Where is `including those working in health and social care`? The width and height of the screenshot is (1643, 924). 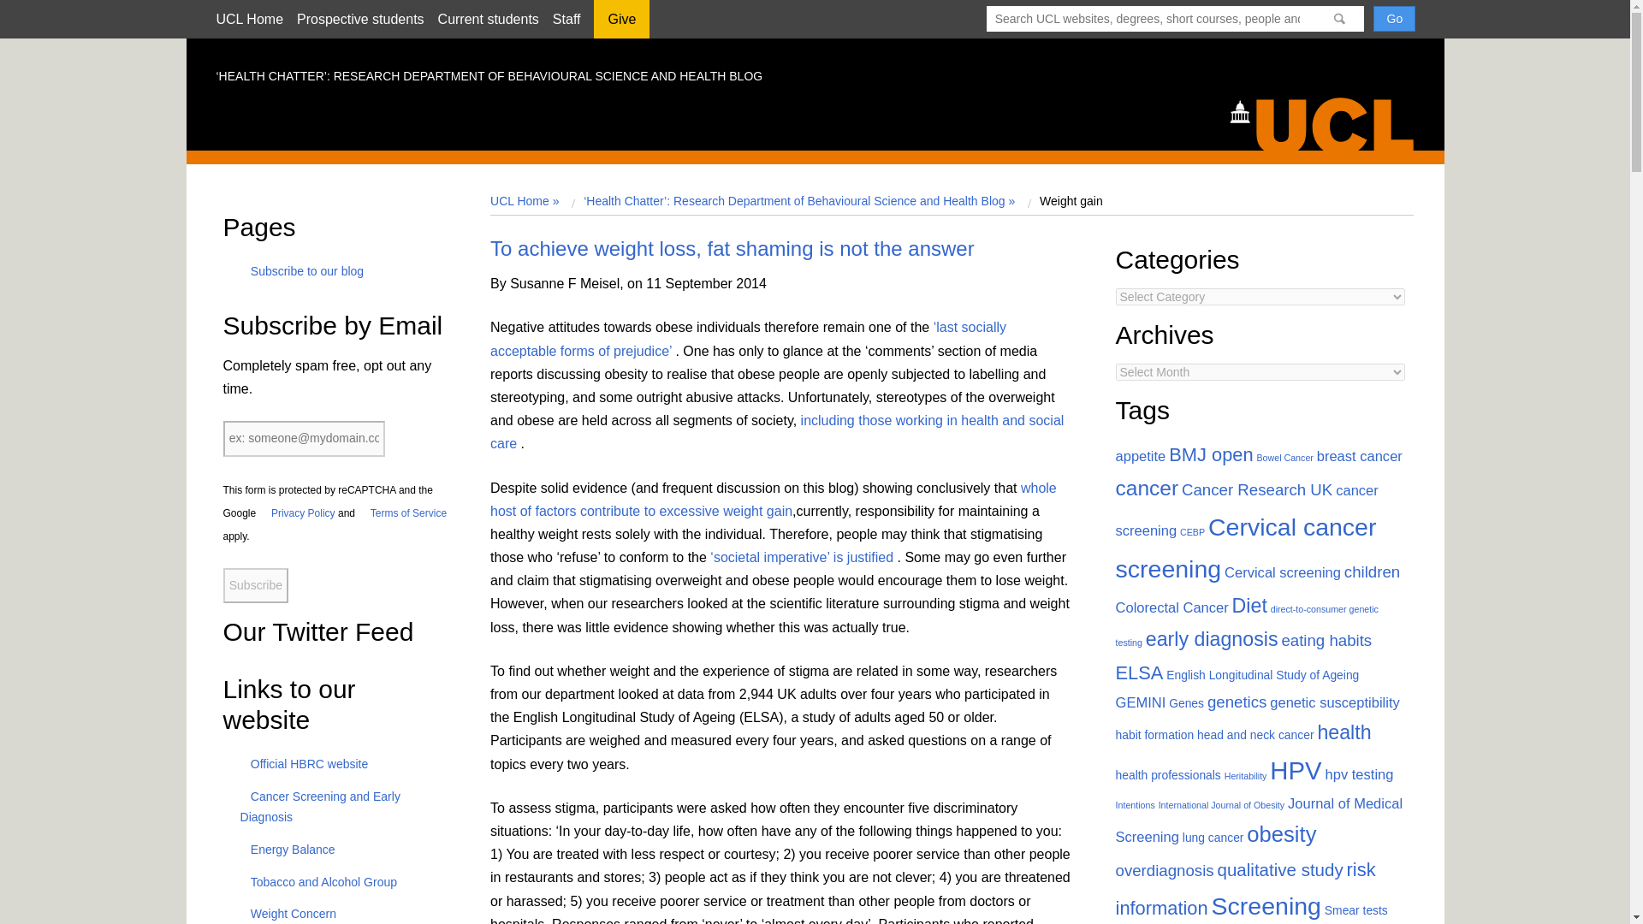
including those working in health and social care is located at coordinates (776, 431).